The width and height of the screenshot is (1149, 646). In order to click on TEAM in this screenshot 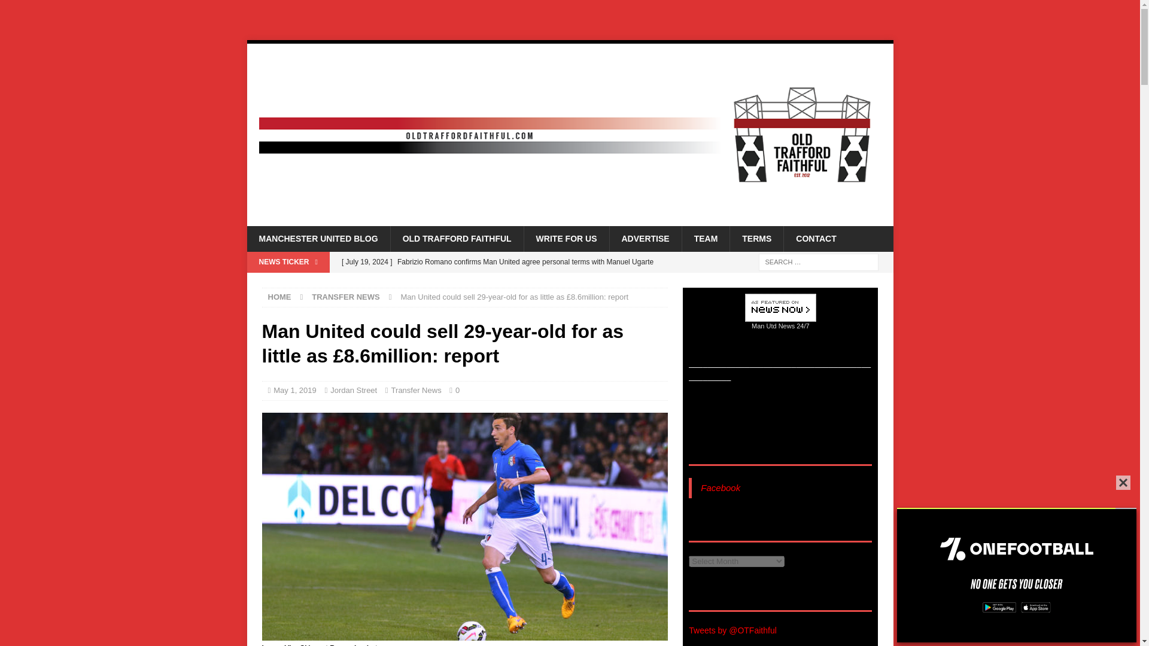, I will do `click(705, 239)`.